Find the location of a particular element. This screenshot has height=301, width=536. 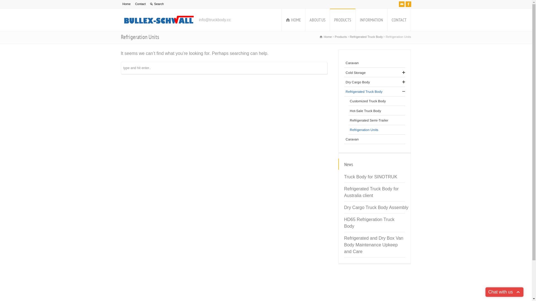

HD65 Refrigeration Truck Body is located at coordinates (369, 223).